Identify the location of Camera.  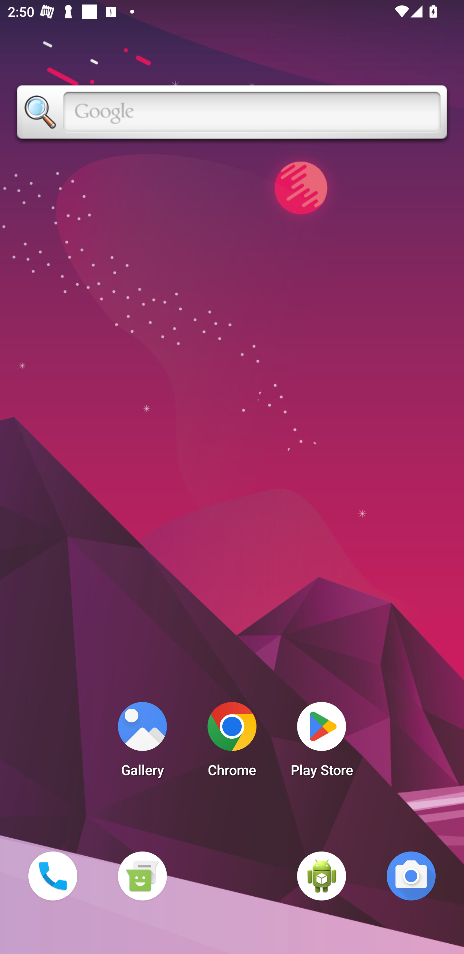
(411, 876).